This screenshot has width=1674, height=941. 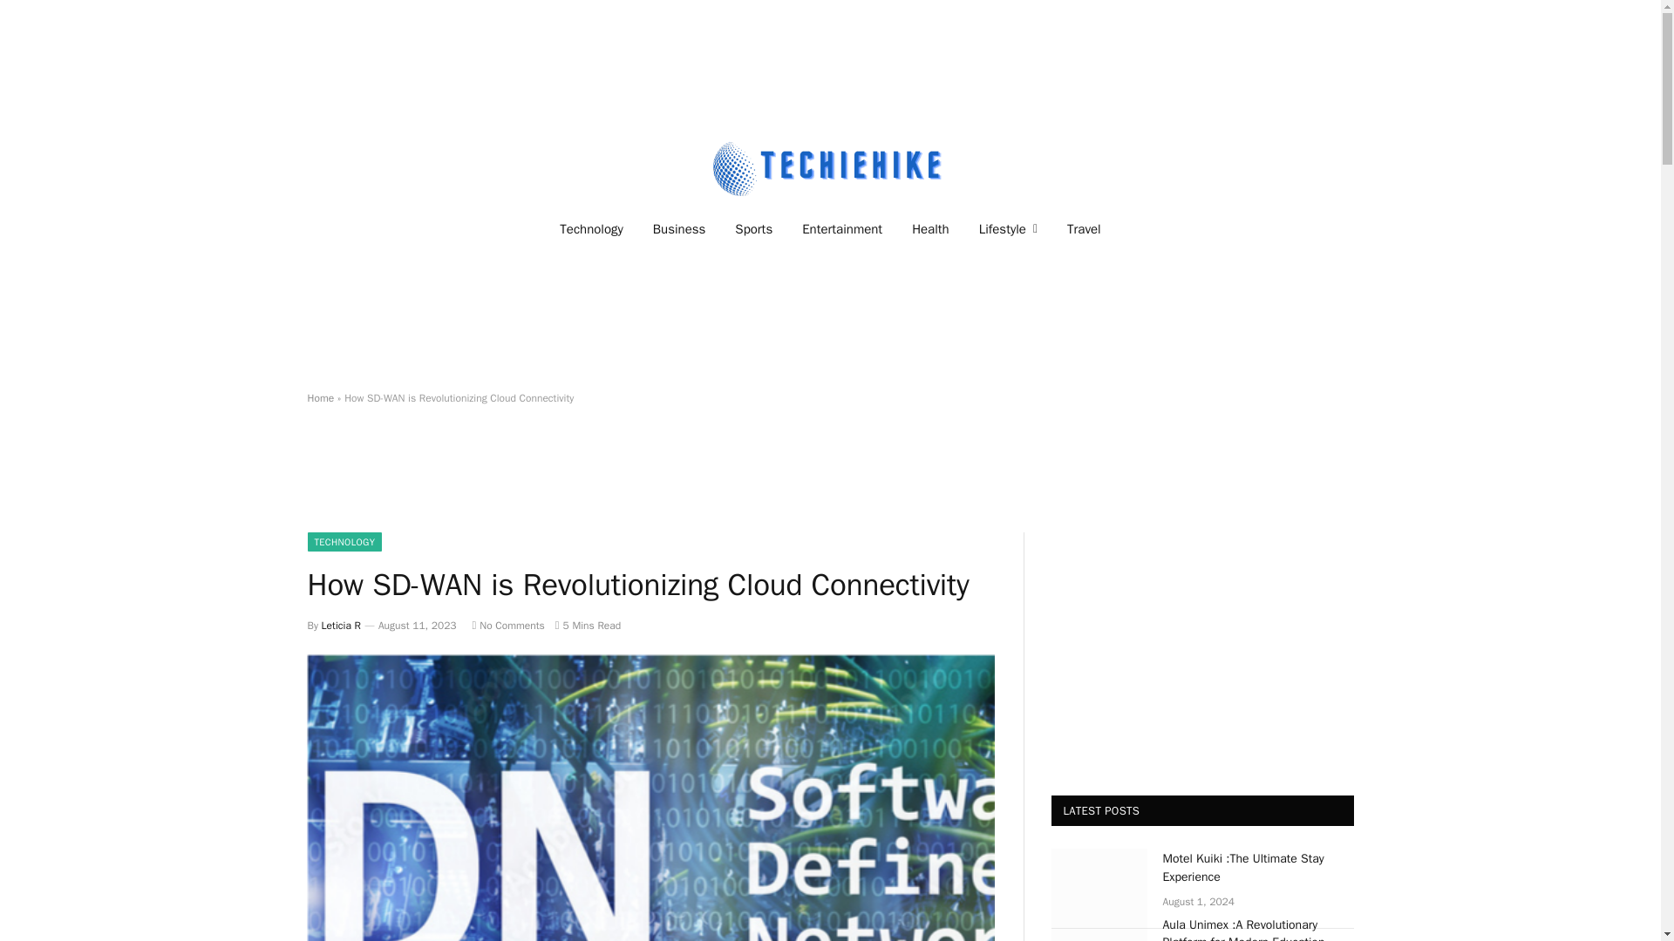 What do you see at coordinates (1008, 228) in the screenshot?
I see `Lifestyle` at bounding box center [1008, 228].